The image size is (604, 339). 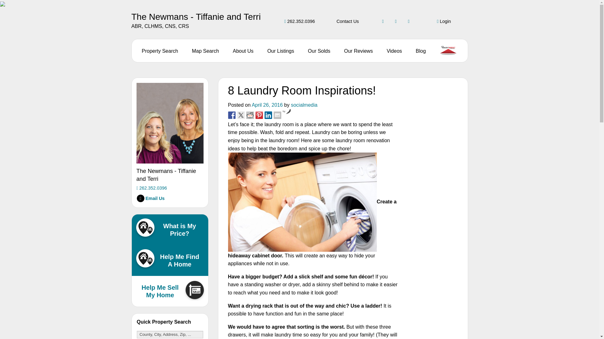 I want to click on Share on Reddit, so click(x=250, y=115).